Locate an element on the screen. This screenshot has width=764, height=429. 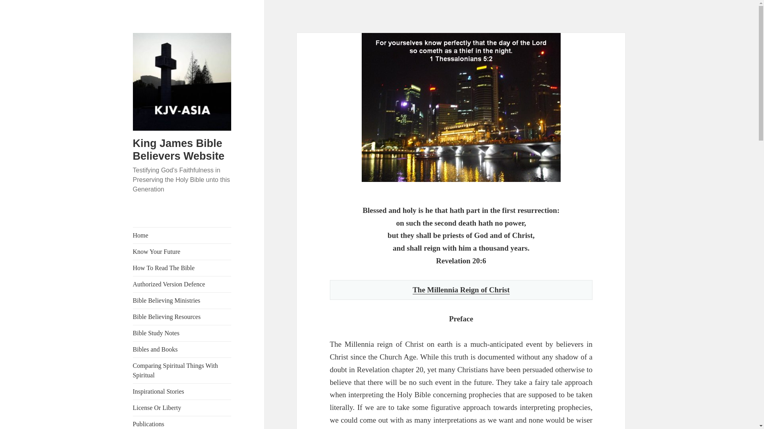
Comparing Spiritual Things With Spiritual is located at coordinates (182, 370).